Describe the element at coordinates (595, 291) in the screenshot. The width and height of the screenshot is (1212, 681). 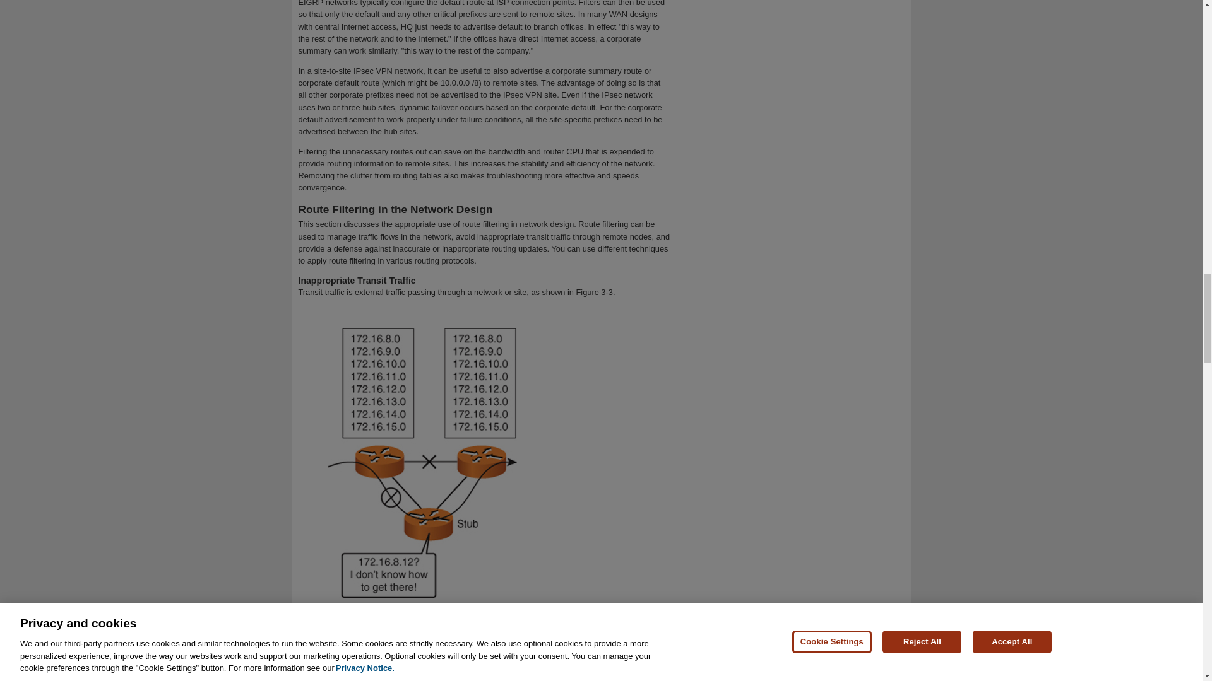
I see `Figure 3-3` at that location.